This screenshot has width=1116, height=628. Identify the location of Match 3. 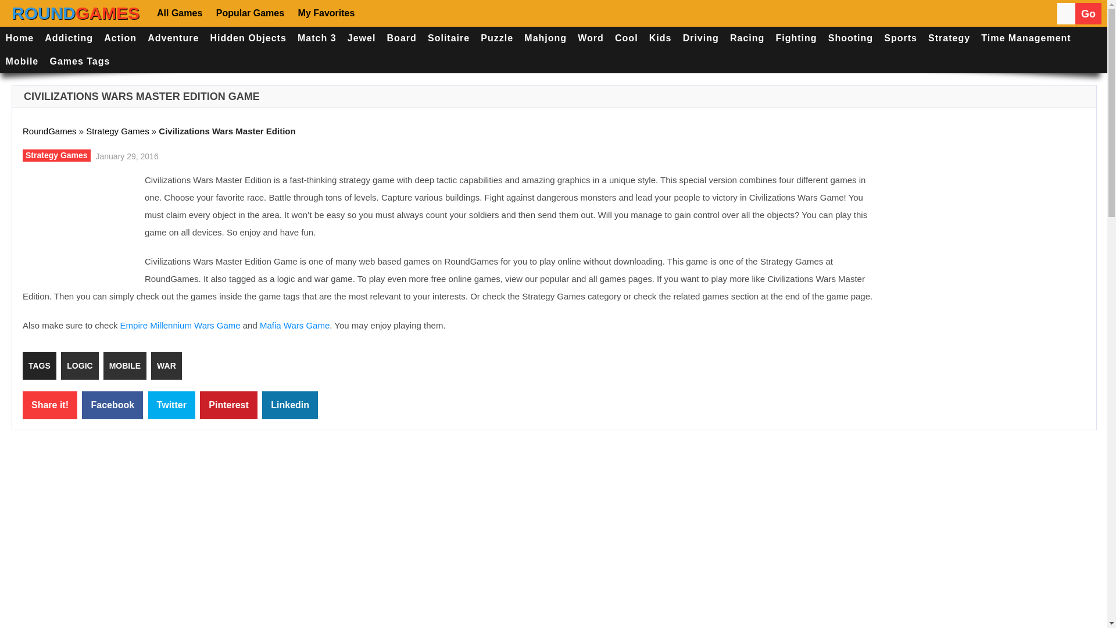
(316, 38).